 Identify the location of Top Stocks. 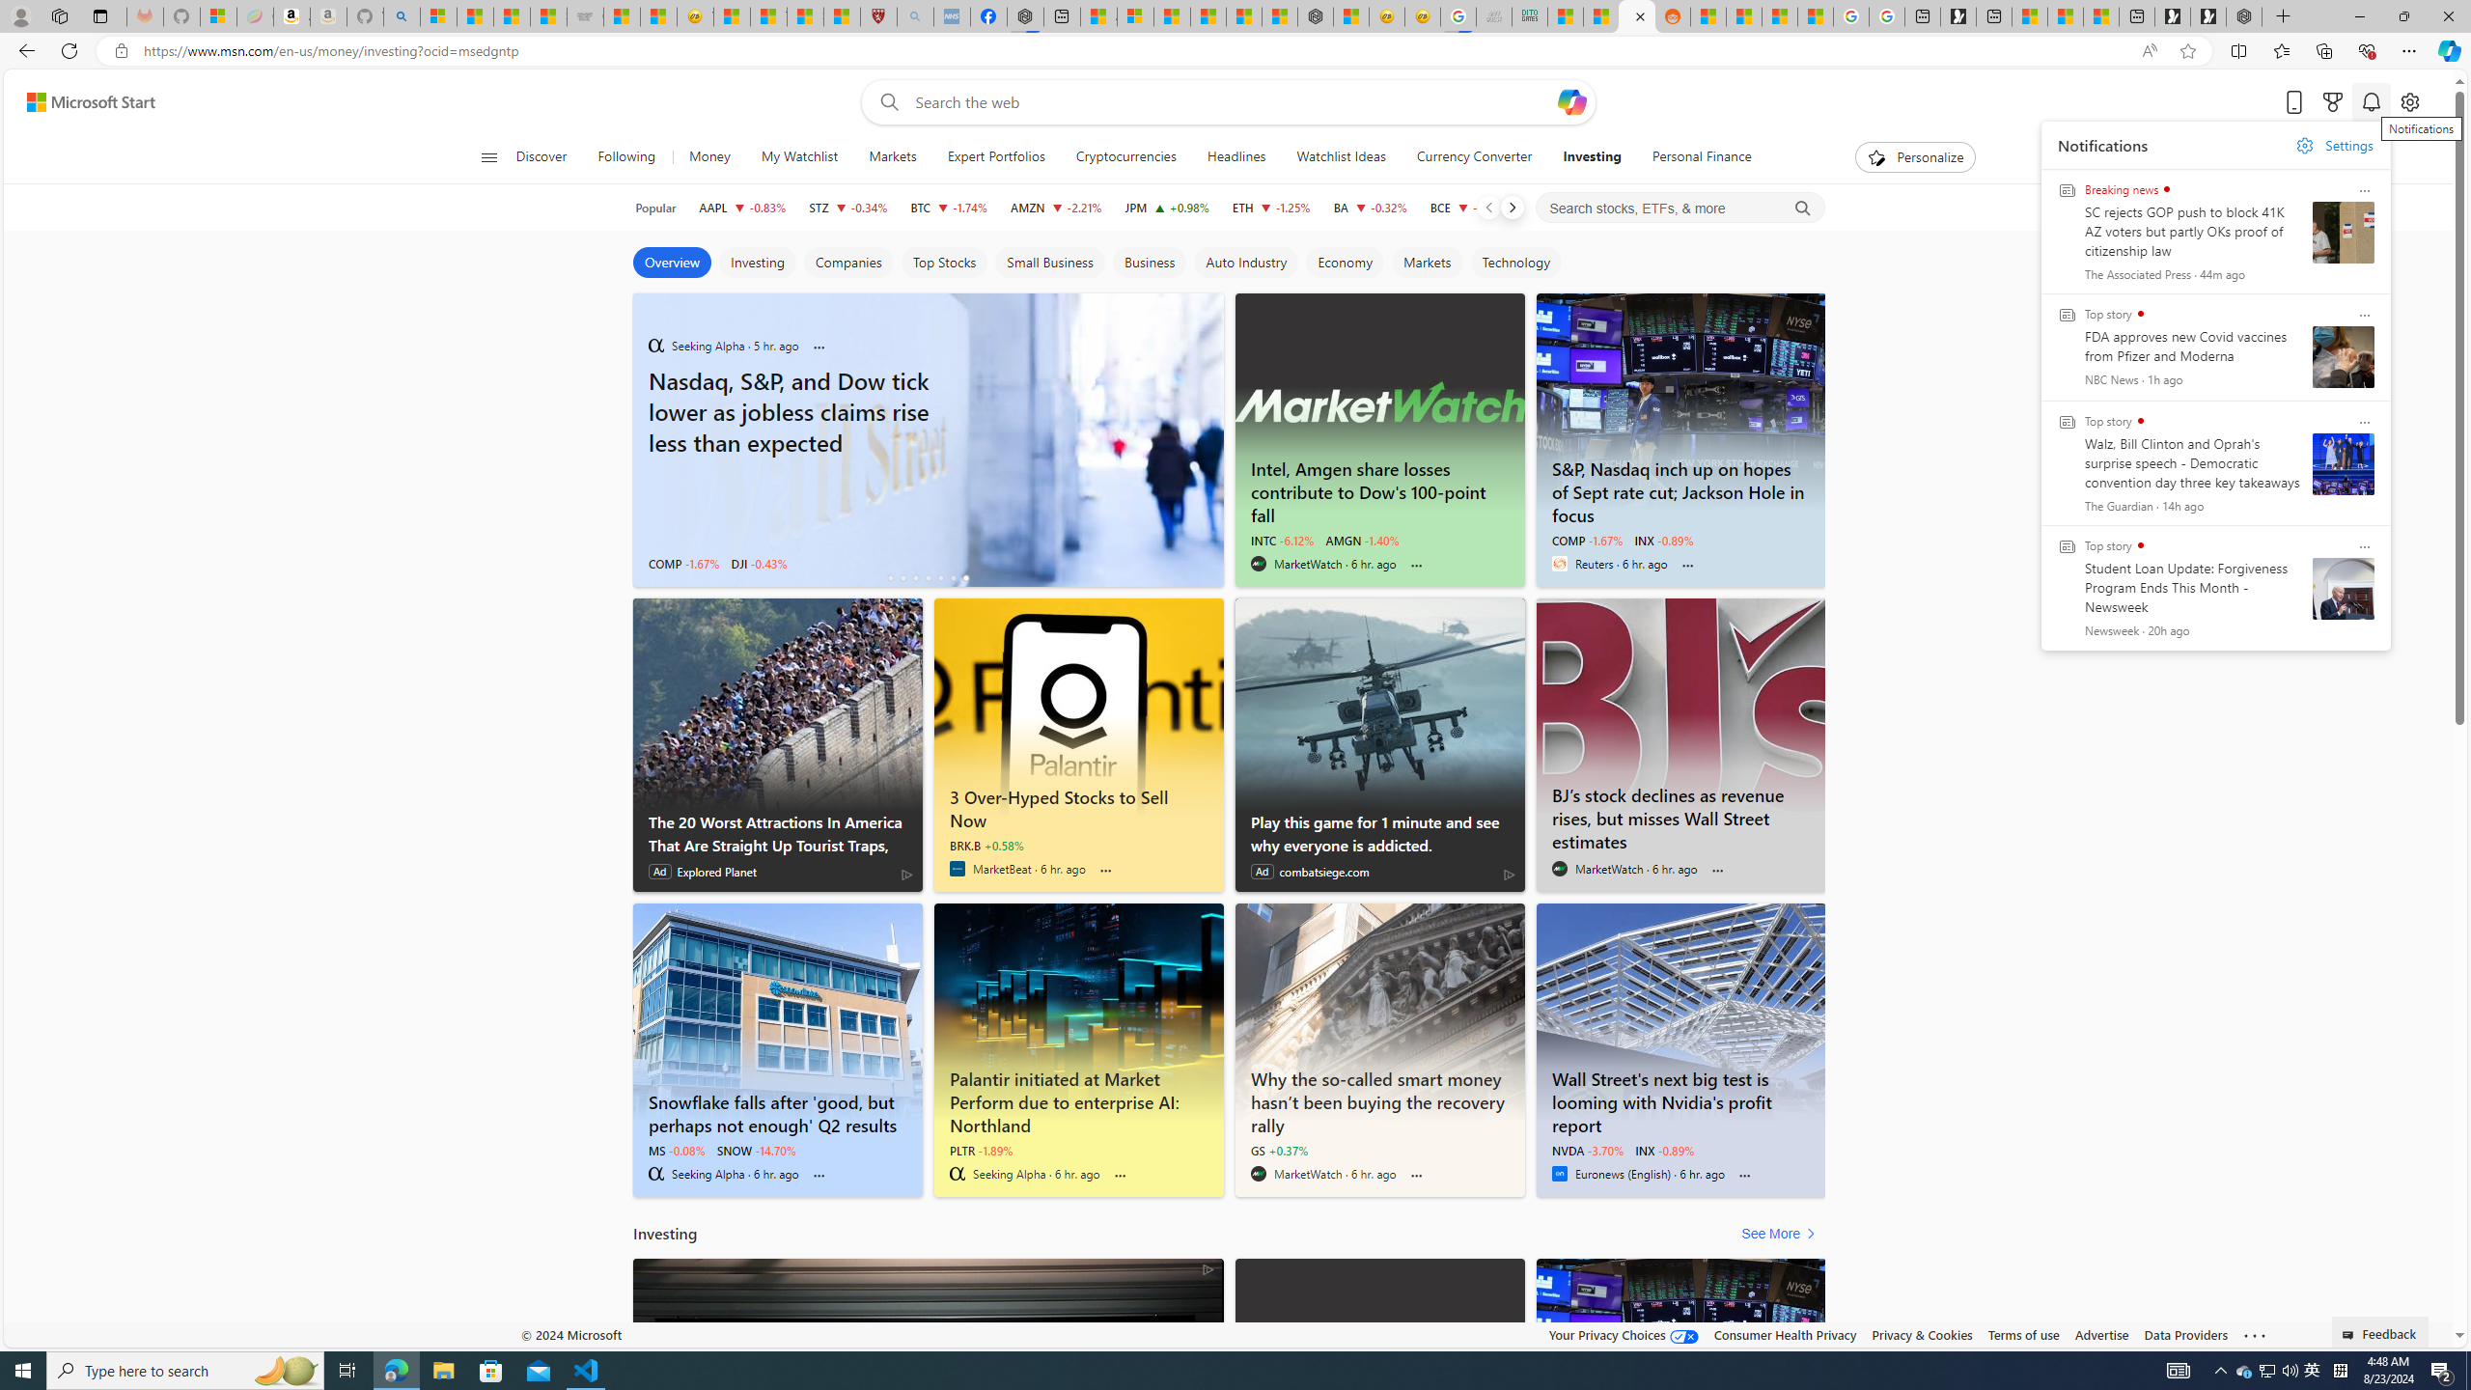
(944, 263).